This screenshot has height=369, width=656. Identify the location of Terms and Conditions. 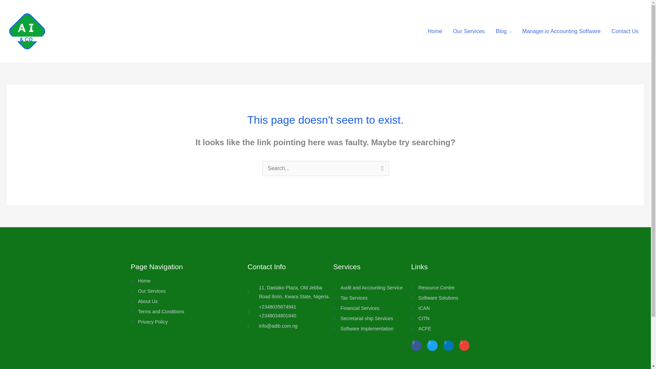
(178, 312).